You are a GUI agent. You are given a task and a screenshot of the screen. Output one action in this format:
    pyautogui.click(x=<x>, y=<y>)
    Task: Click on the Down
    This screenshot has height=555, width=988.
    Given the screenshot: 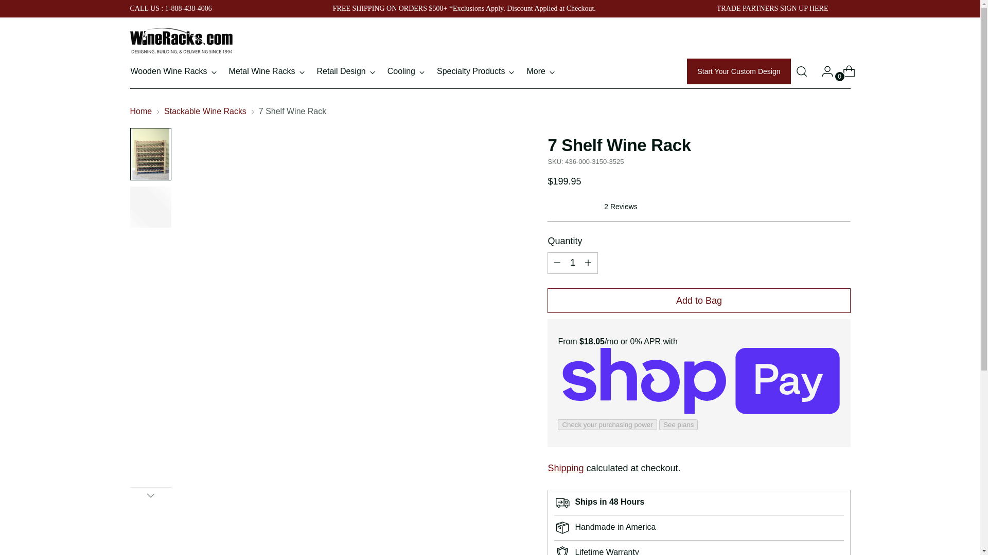 What is the action you would take?
    pyautogui.click(x=150, y=495)
    